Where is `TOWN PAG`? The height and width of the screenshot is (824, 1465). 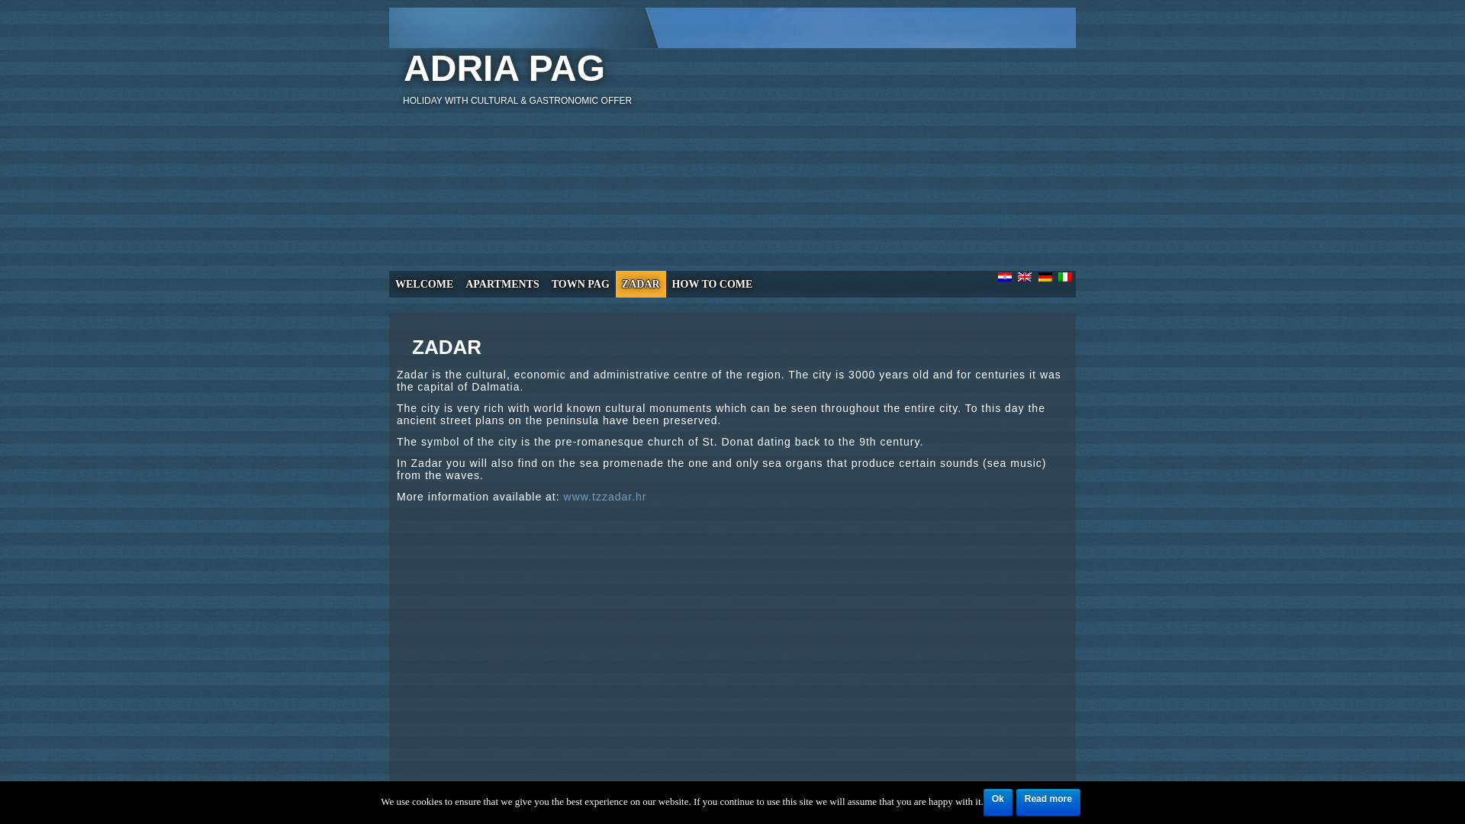 TOWN PAG is located at coordinates (580, 284).